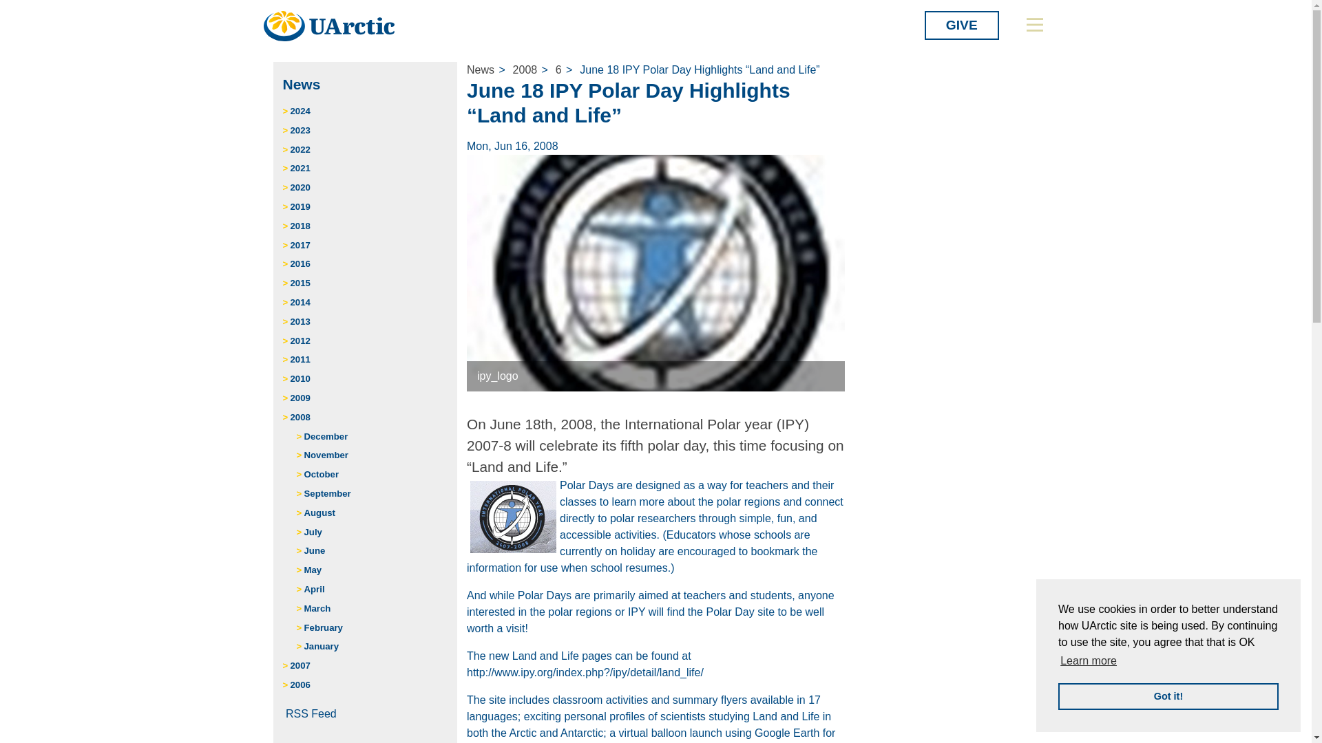  What do you see at coordinates (961, 25) in the screenshot?
I see `GIVE` at bounding box center [961, 25].